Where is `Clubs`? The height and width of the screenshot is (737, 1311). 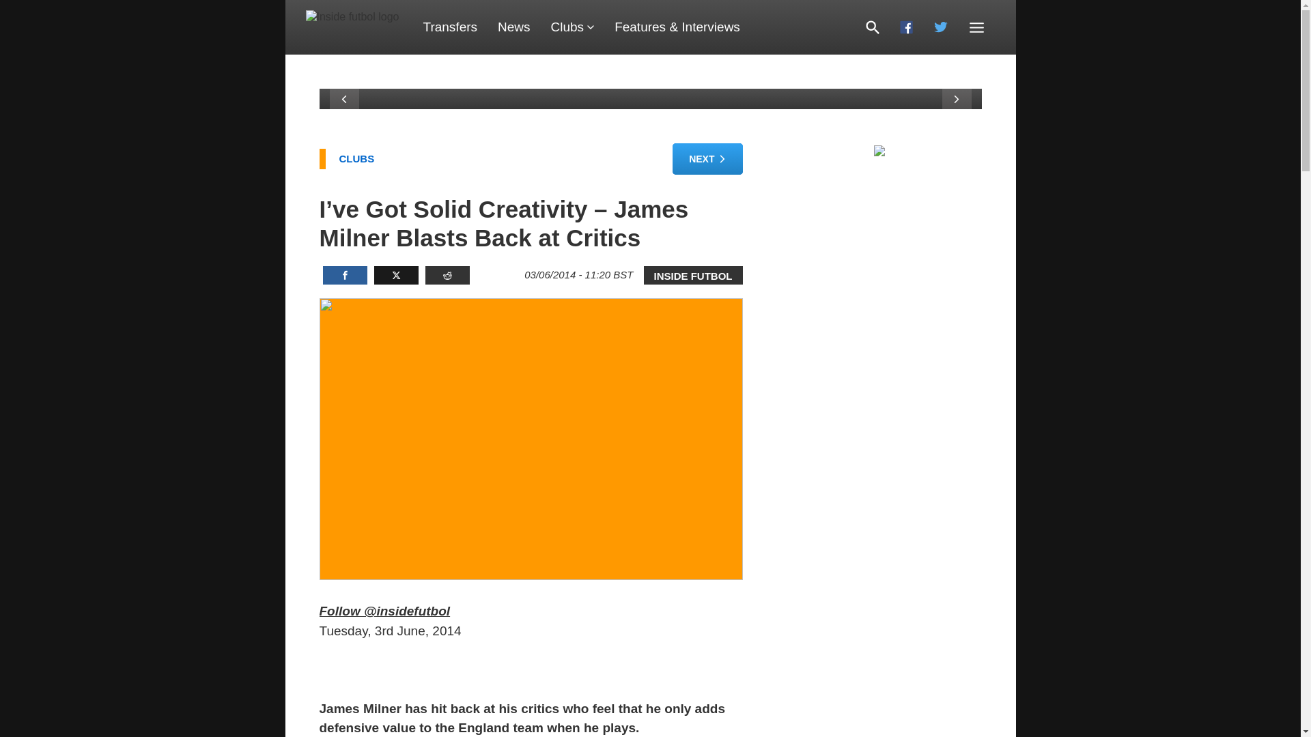 Clubs is located at coordinates (572, 27).